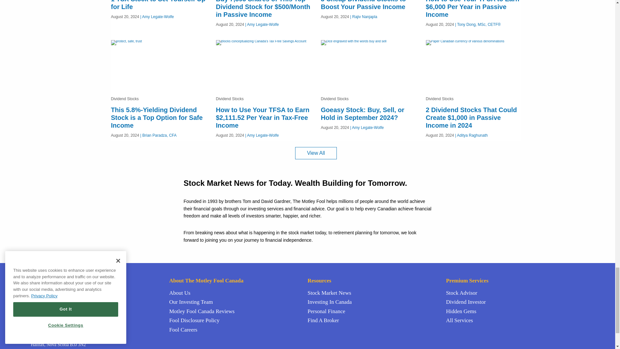  Describe the element at coordinates (50, 319) in the screenshot. I see `Subscribe to our feed` at that location.